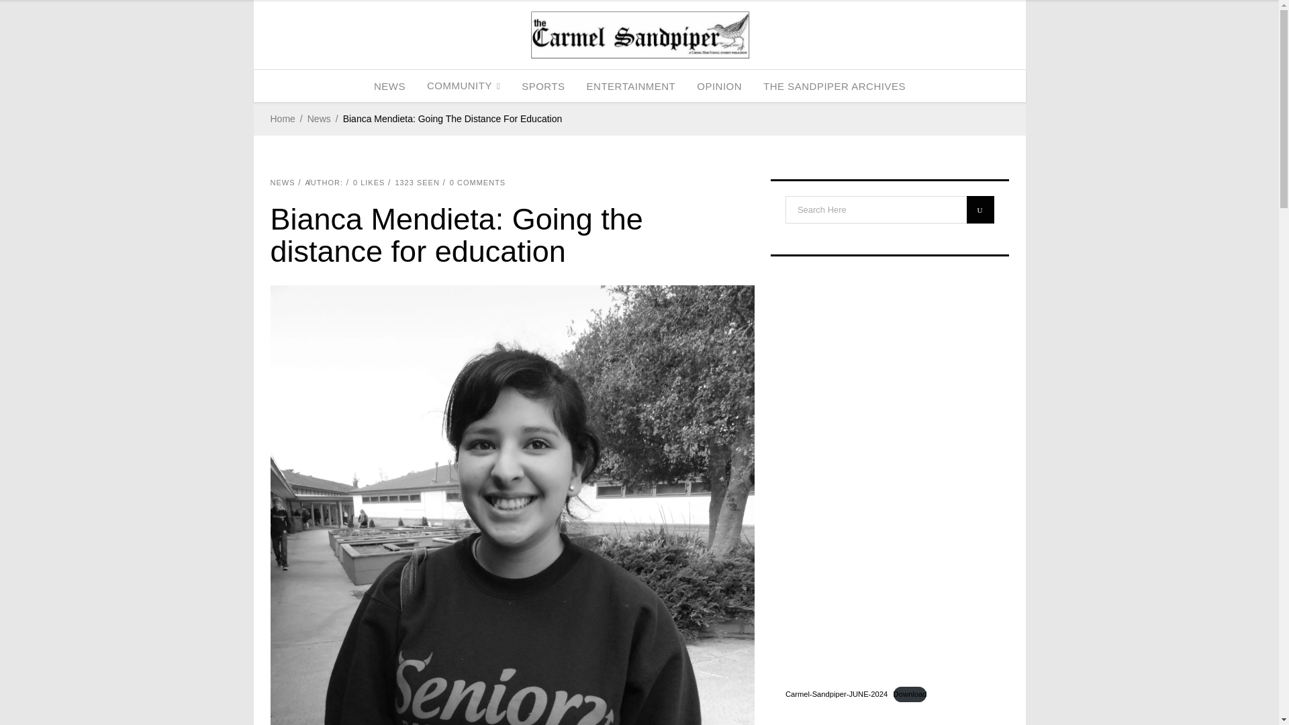 The image size is (1289, 725). I want to click on SPORTS, so click(542, 86).